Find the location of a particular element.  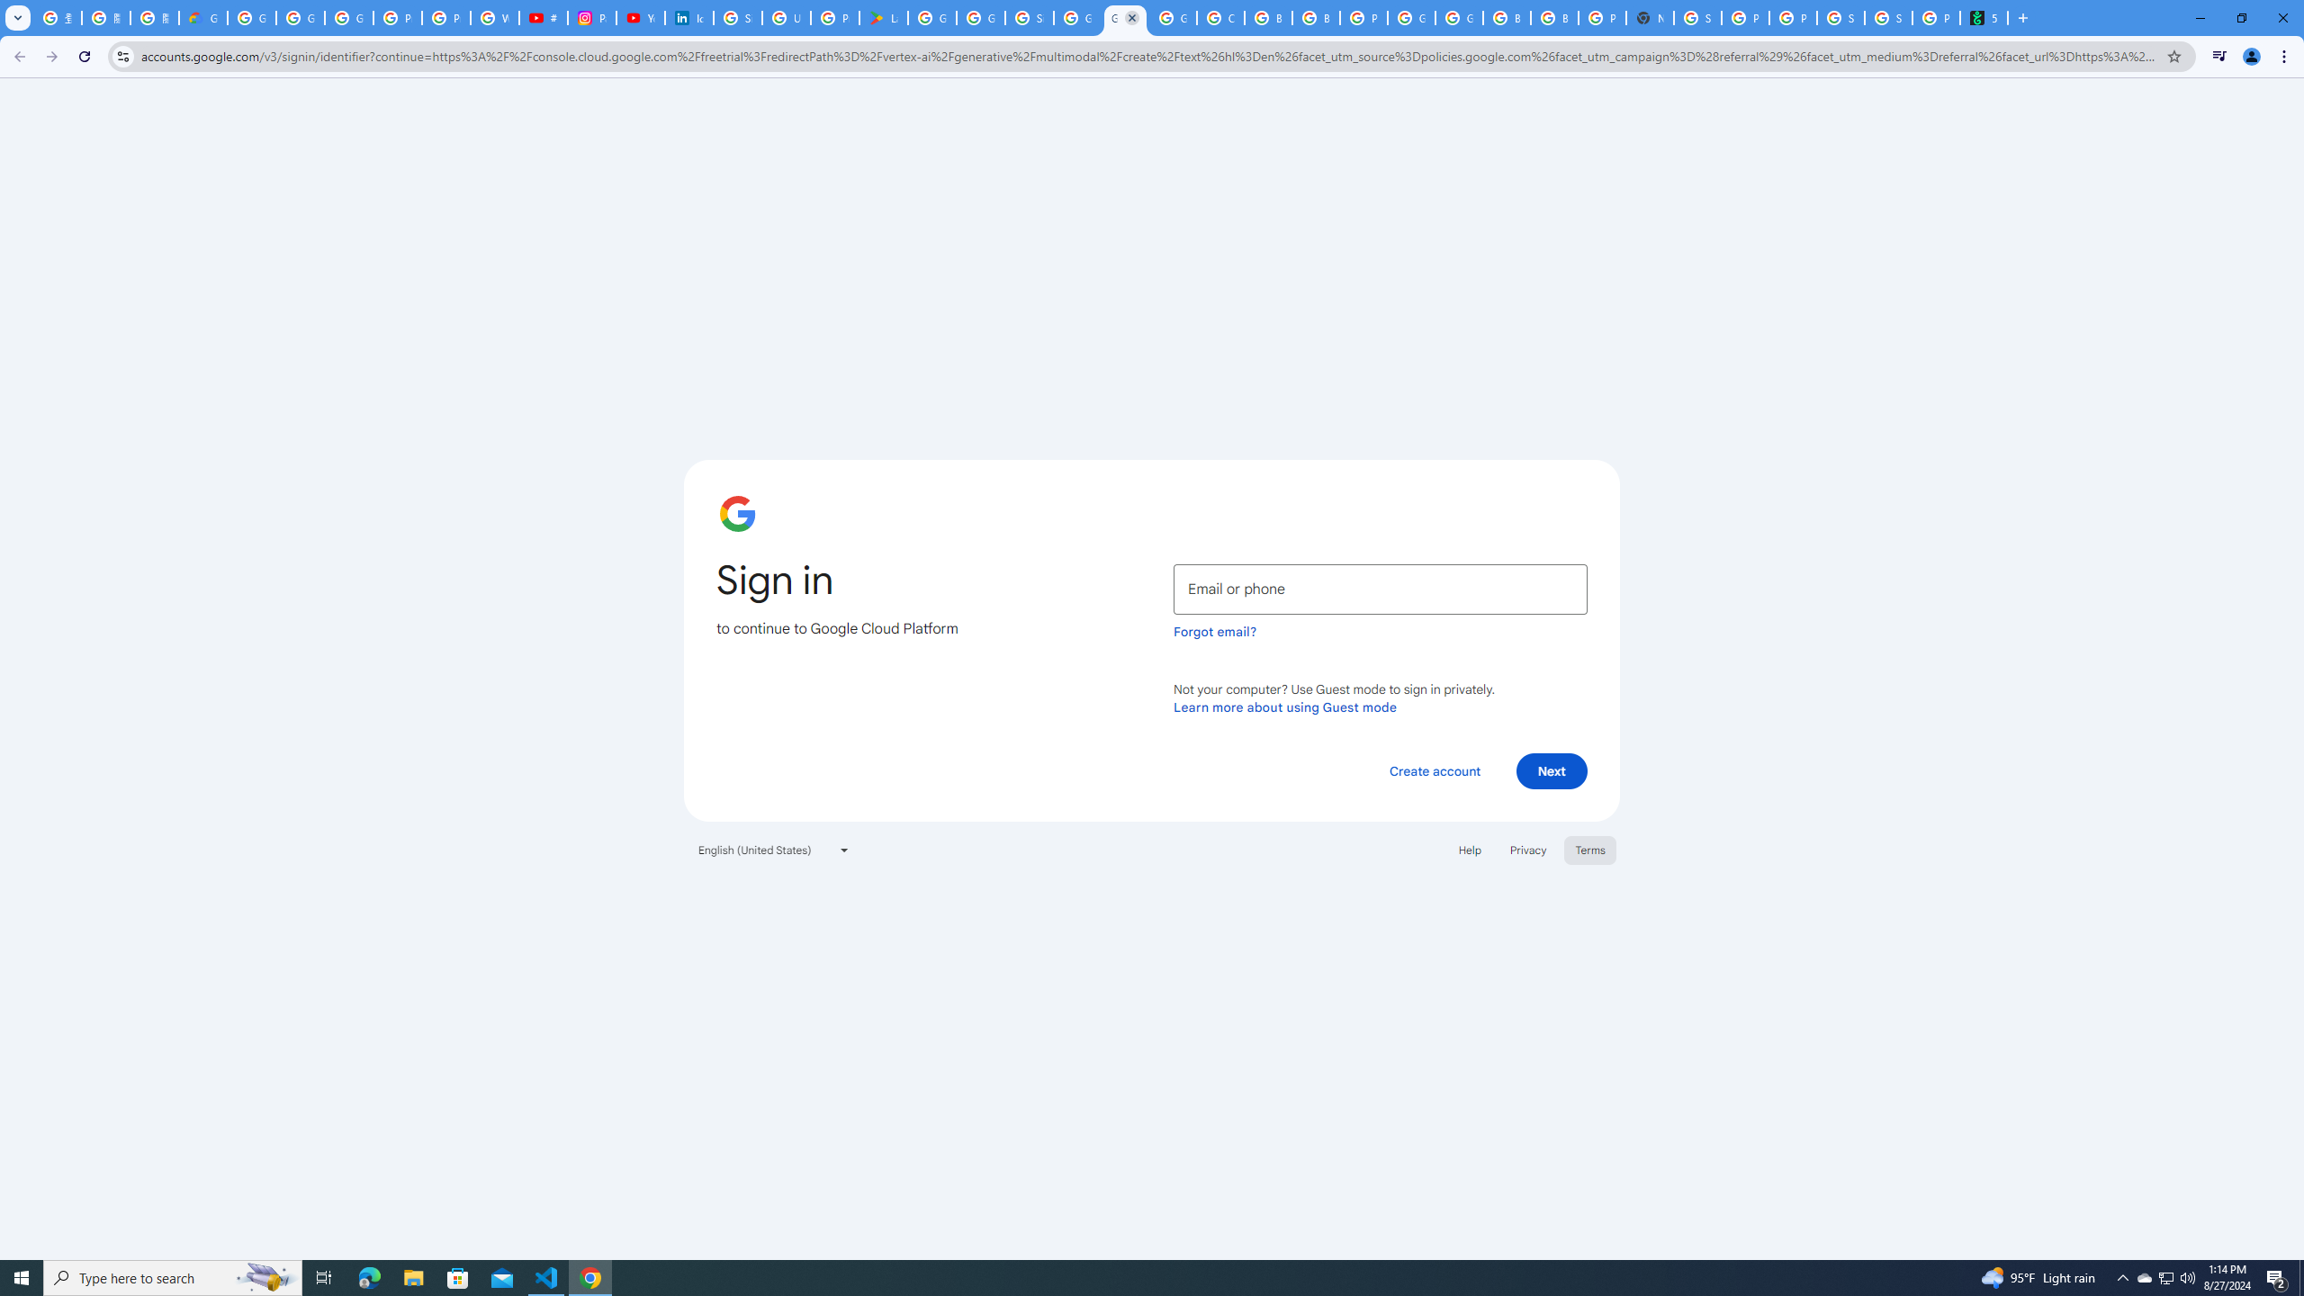

Browse Chrome as a guest - Computer - Google Chrome Help is located at coordinates (1315, 18).